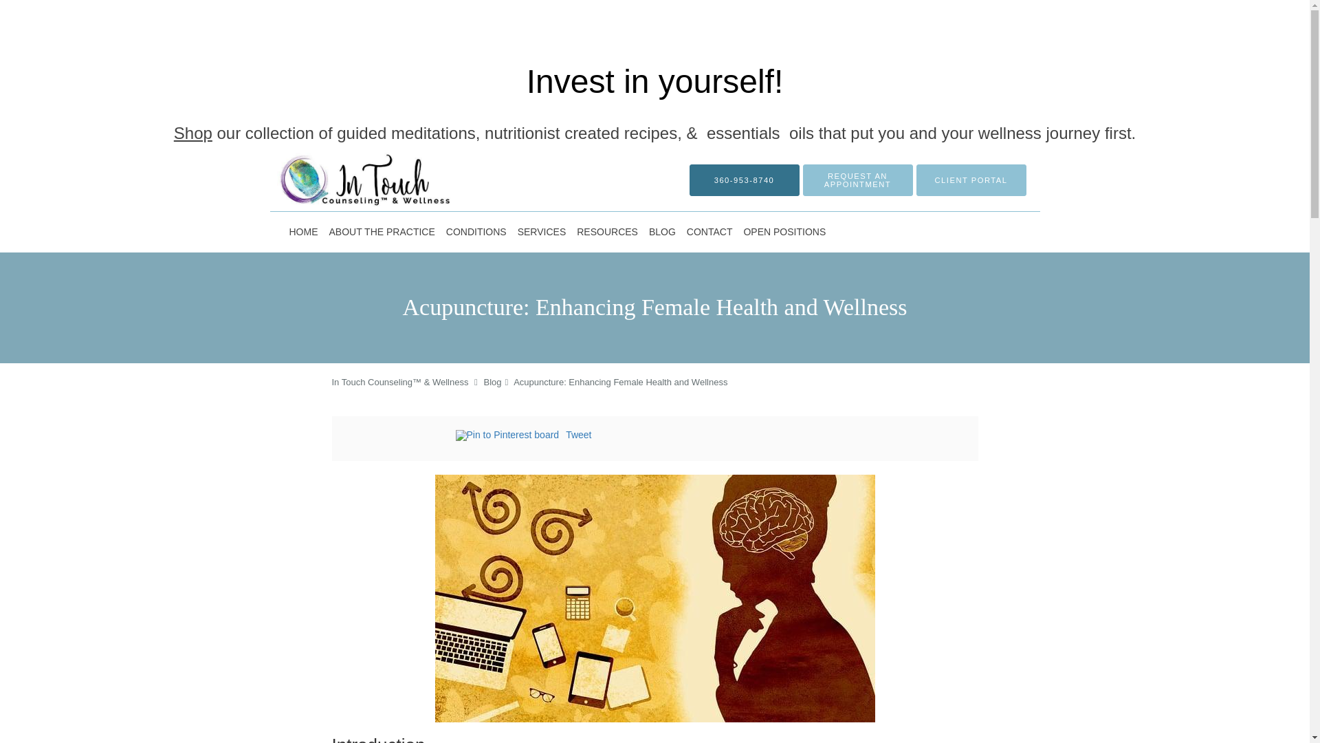 Image resolution: width=1320 pixels, height=743 pixels. Describe the element at coordinates (381, 231) in the screenshot. I see `ABOUT THE PRACTICE` at that location.